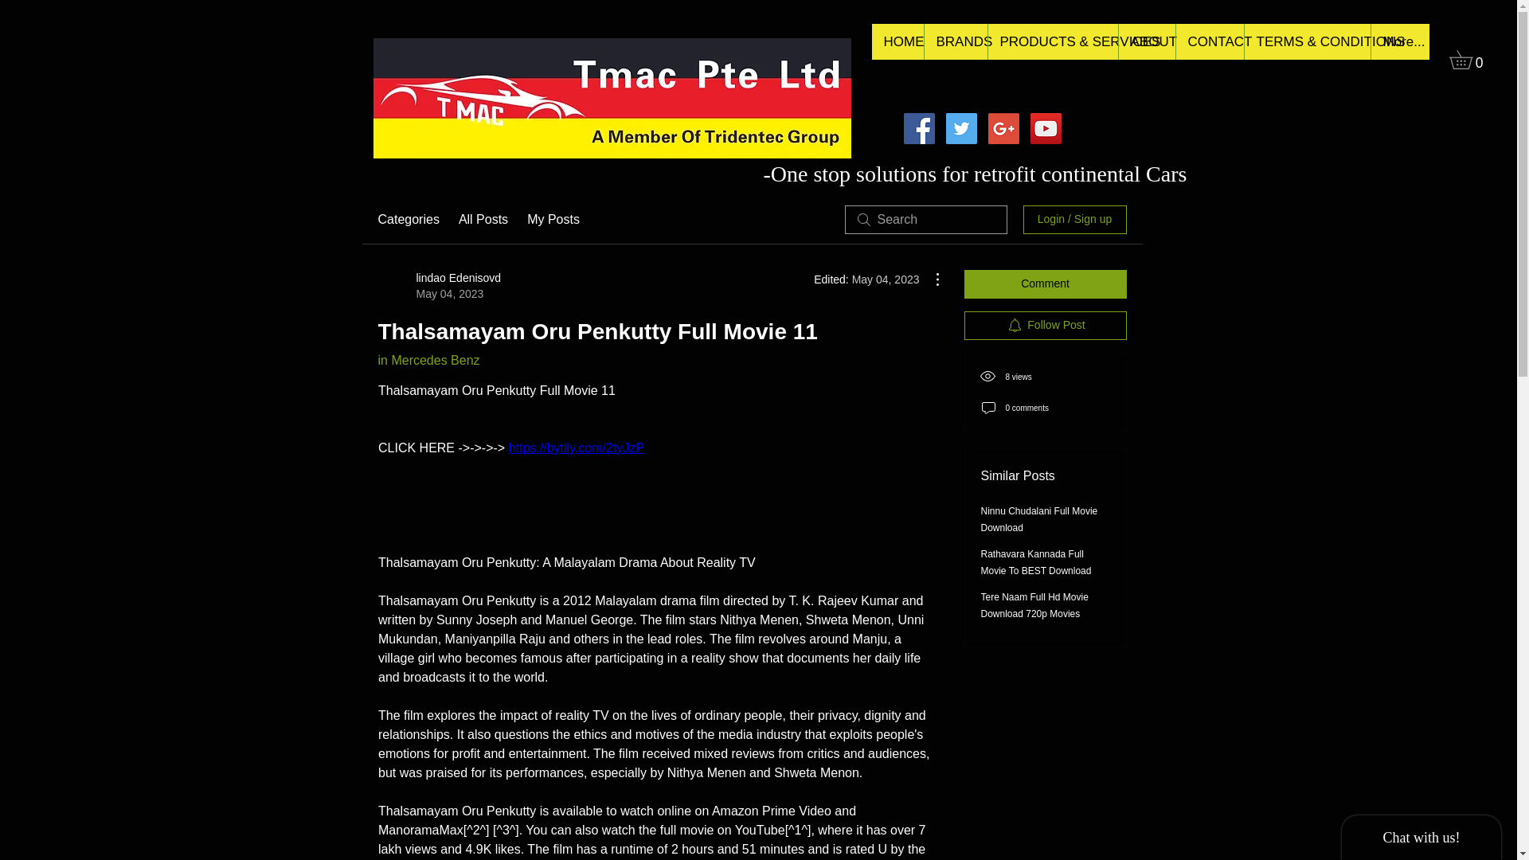  What do you see at coordinates (897, 41) in the screenshot?
I see `HOME` at bounding box center [897, 41].